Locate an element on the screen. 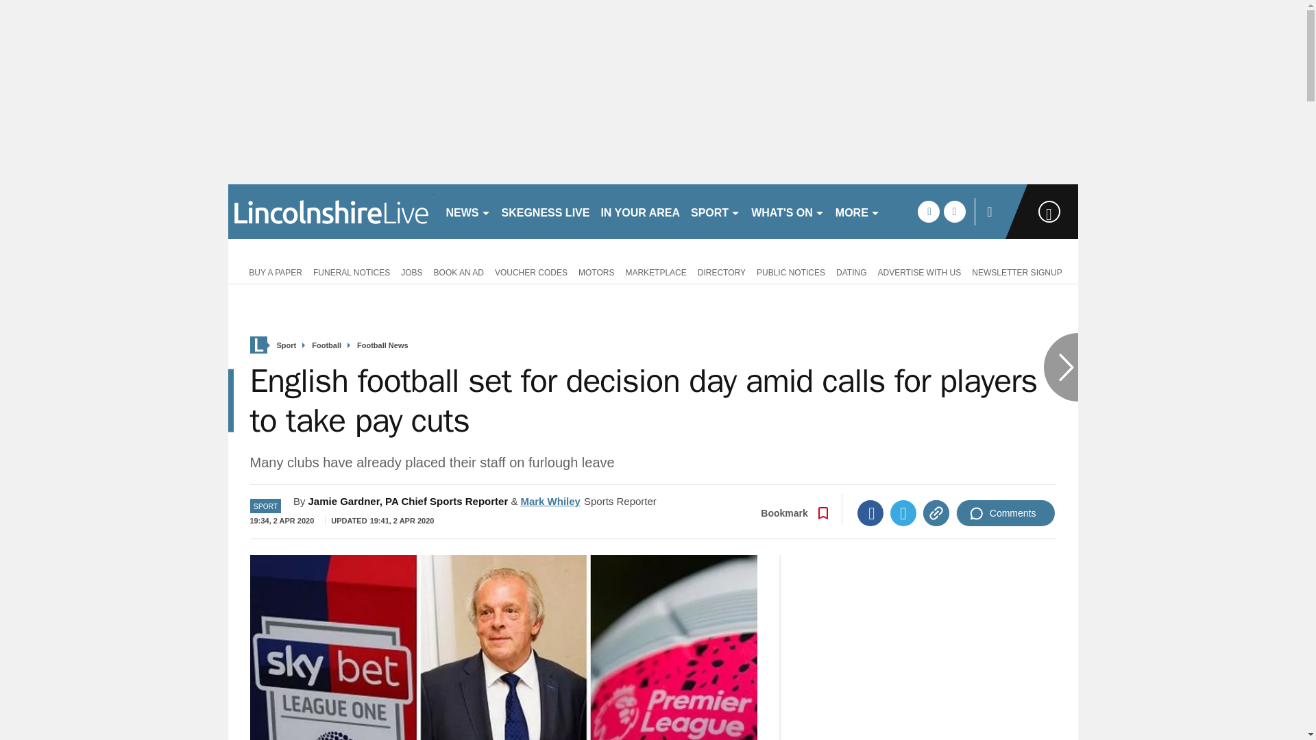 This screenshot has width=1316, height=740. NEWS is located at coordinates (467, 211).